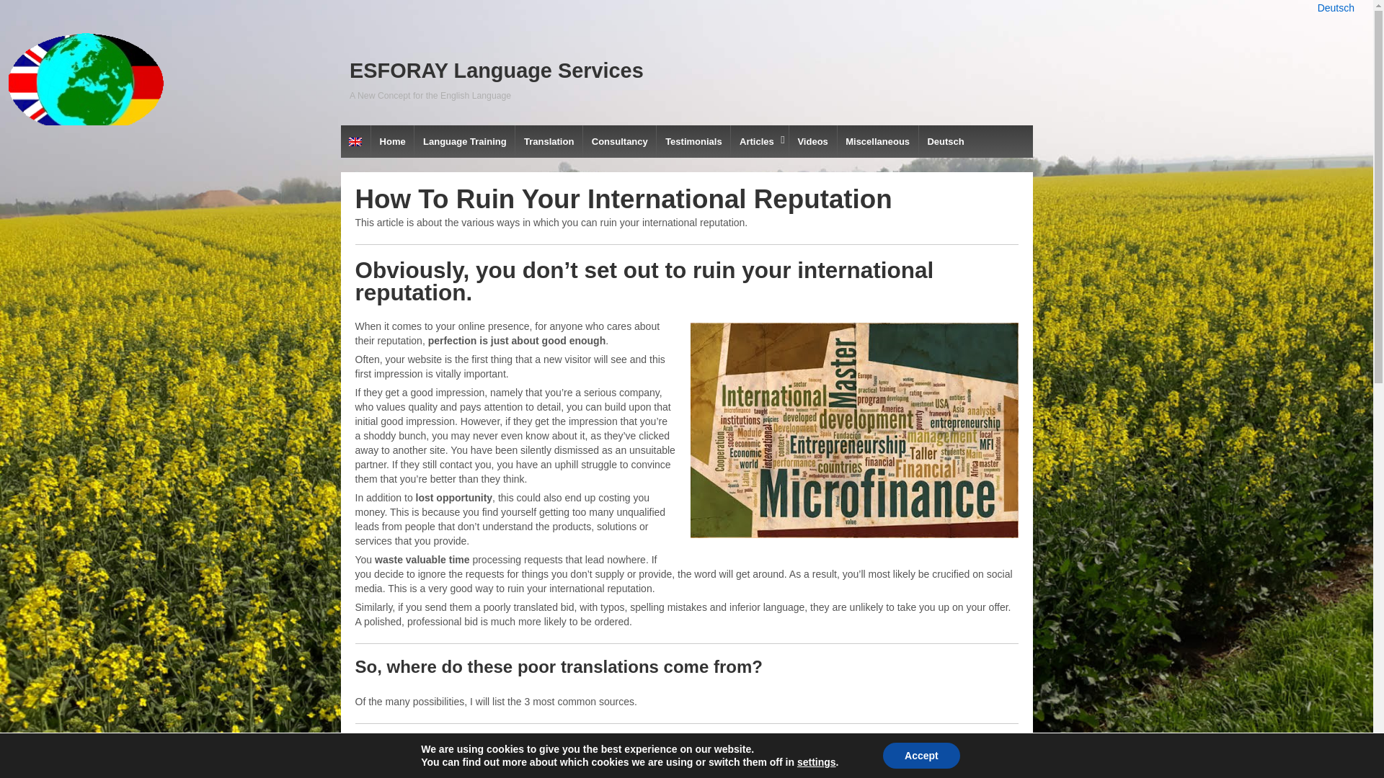 Image resolution: width=1384 pixels, height=778 pixels. What do you see at coordinates (496, 71) in the screenshot?
I see `ESFORAY Language Services` at bounding box center [496, 71].